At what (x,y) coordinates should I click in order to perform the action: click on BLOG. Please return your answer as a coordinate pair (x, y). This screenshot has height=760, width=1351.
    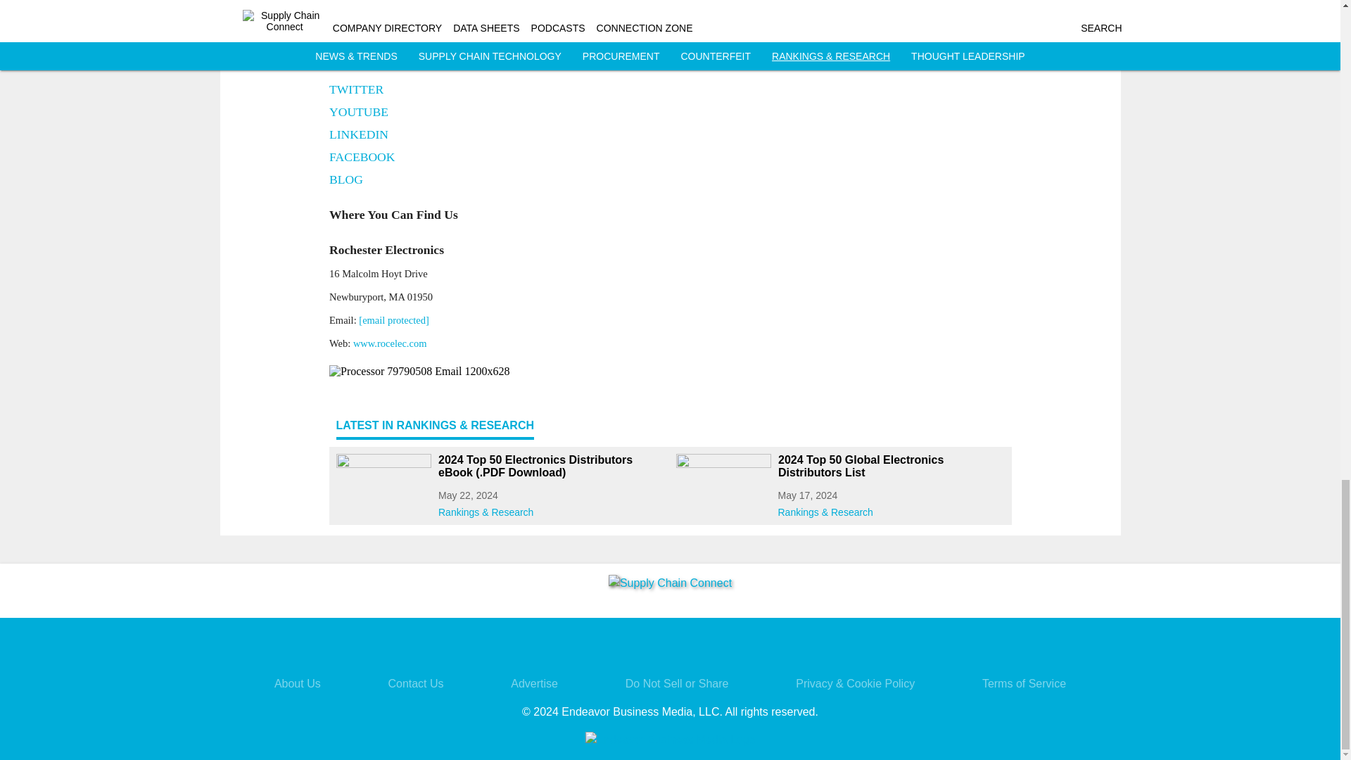
    Looking at the image, I should click on (346, 180).